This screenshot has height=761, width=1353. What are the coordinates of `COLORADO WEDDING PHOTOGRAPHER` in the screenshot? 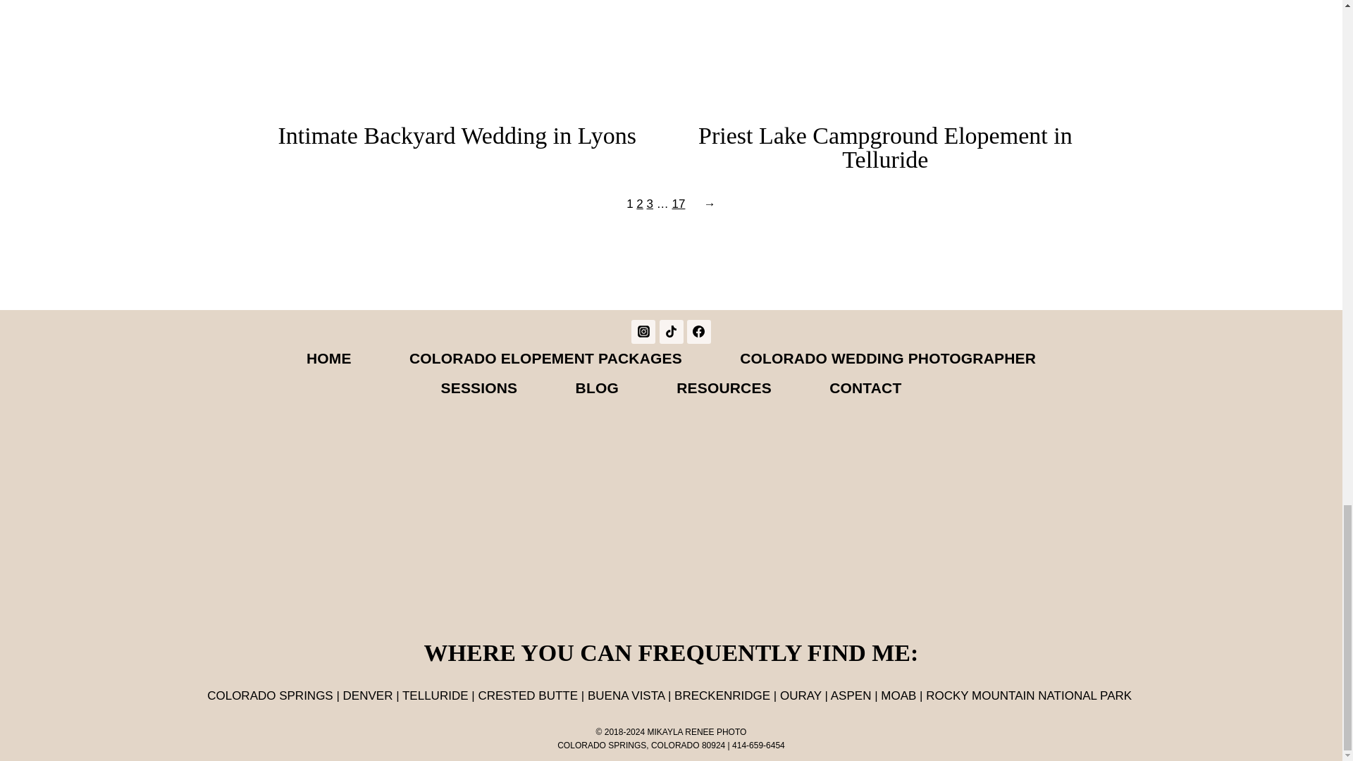 It's located at (888, 359).